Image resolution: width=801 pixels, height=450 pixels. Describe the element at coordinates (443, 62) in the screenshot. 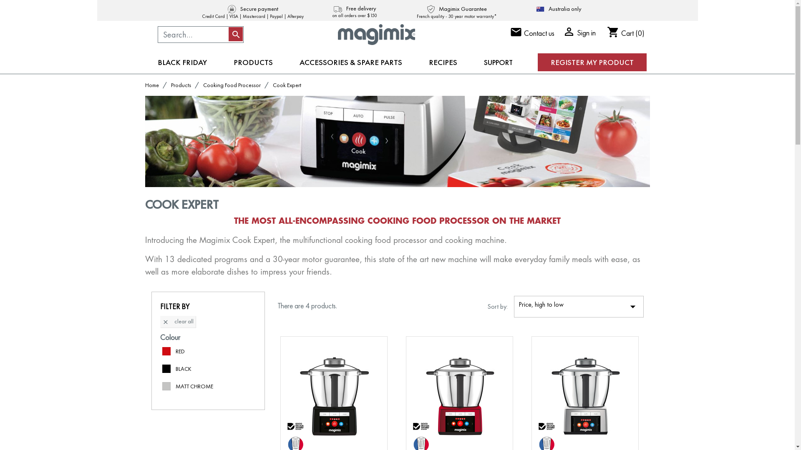

I see `RECIPES` at that location.